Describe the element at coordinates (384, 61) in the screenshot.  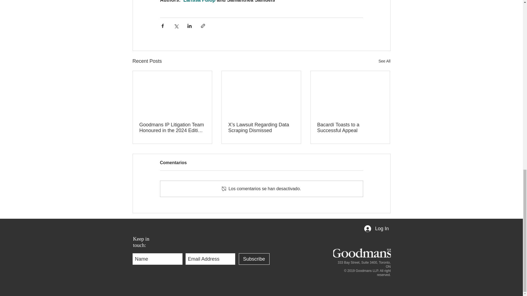
I see `See All` at that location.